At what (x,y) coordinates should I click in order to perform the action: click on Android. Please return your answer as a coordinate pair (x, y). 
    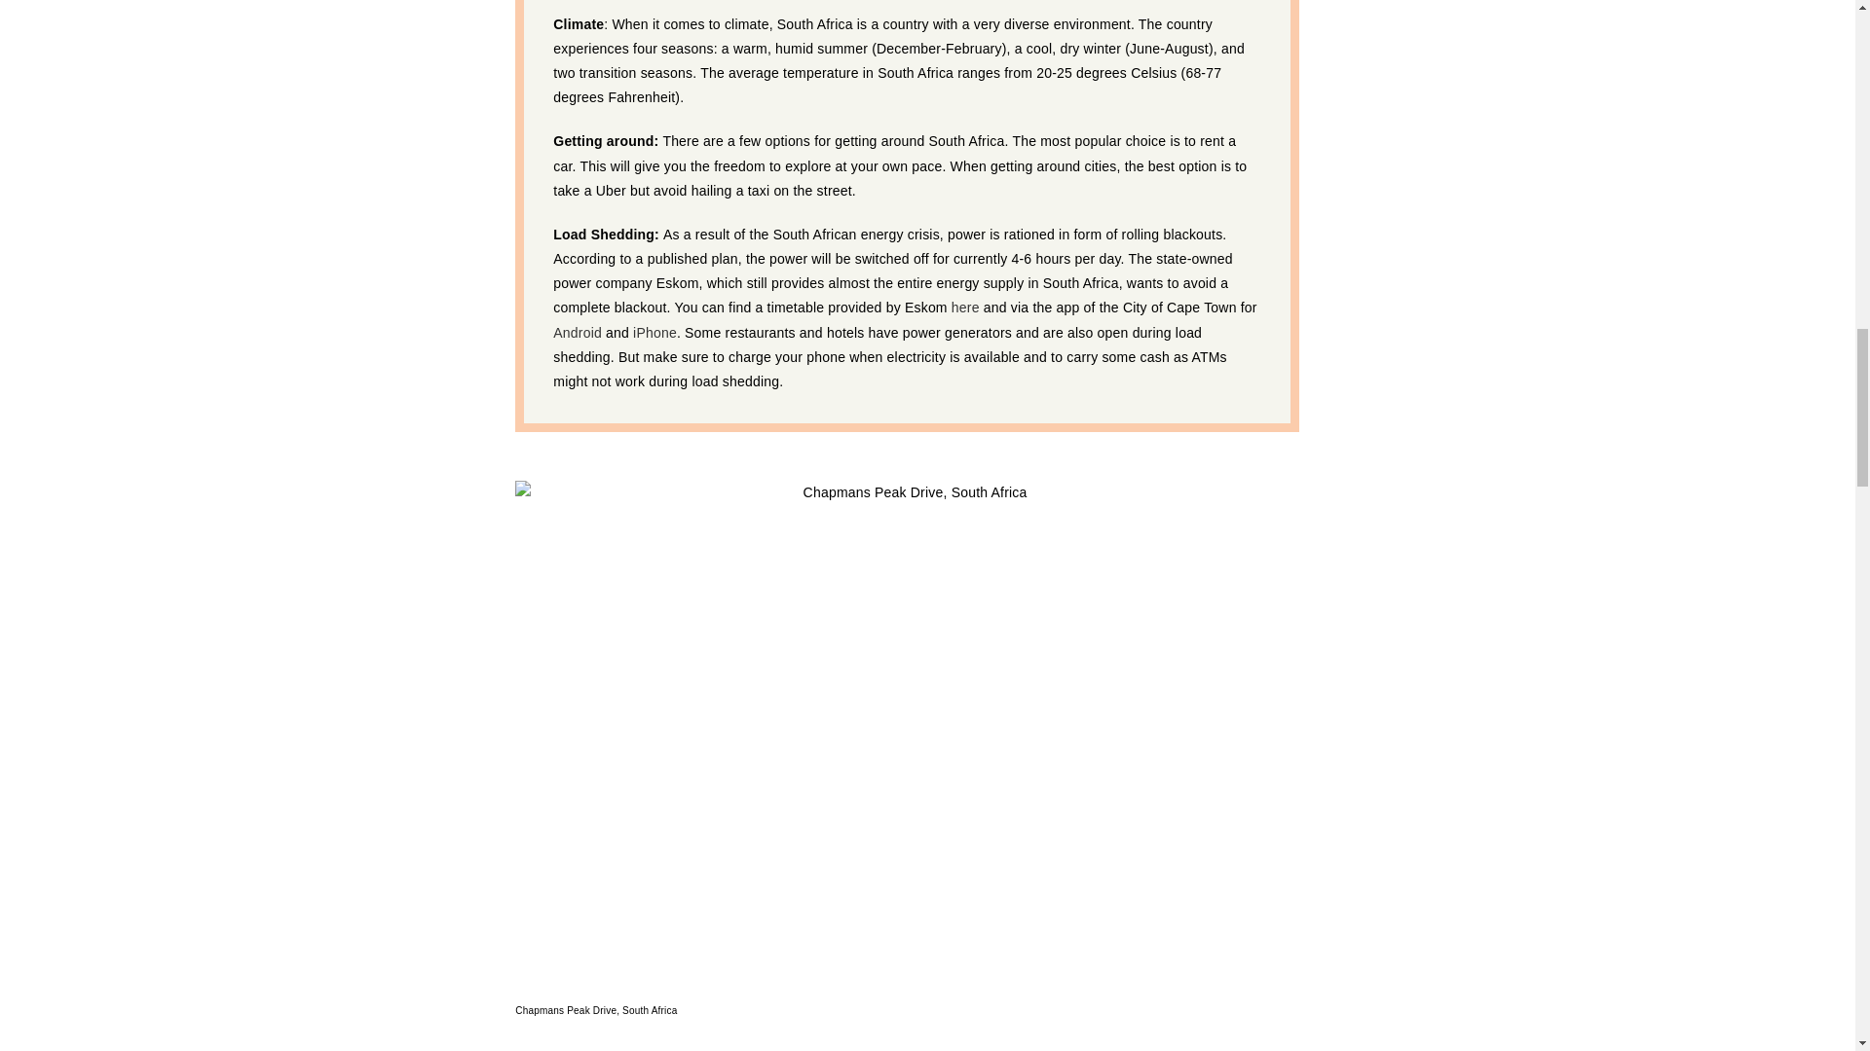
    Looking at the image, I should click on (578, 332).